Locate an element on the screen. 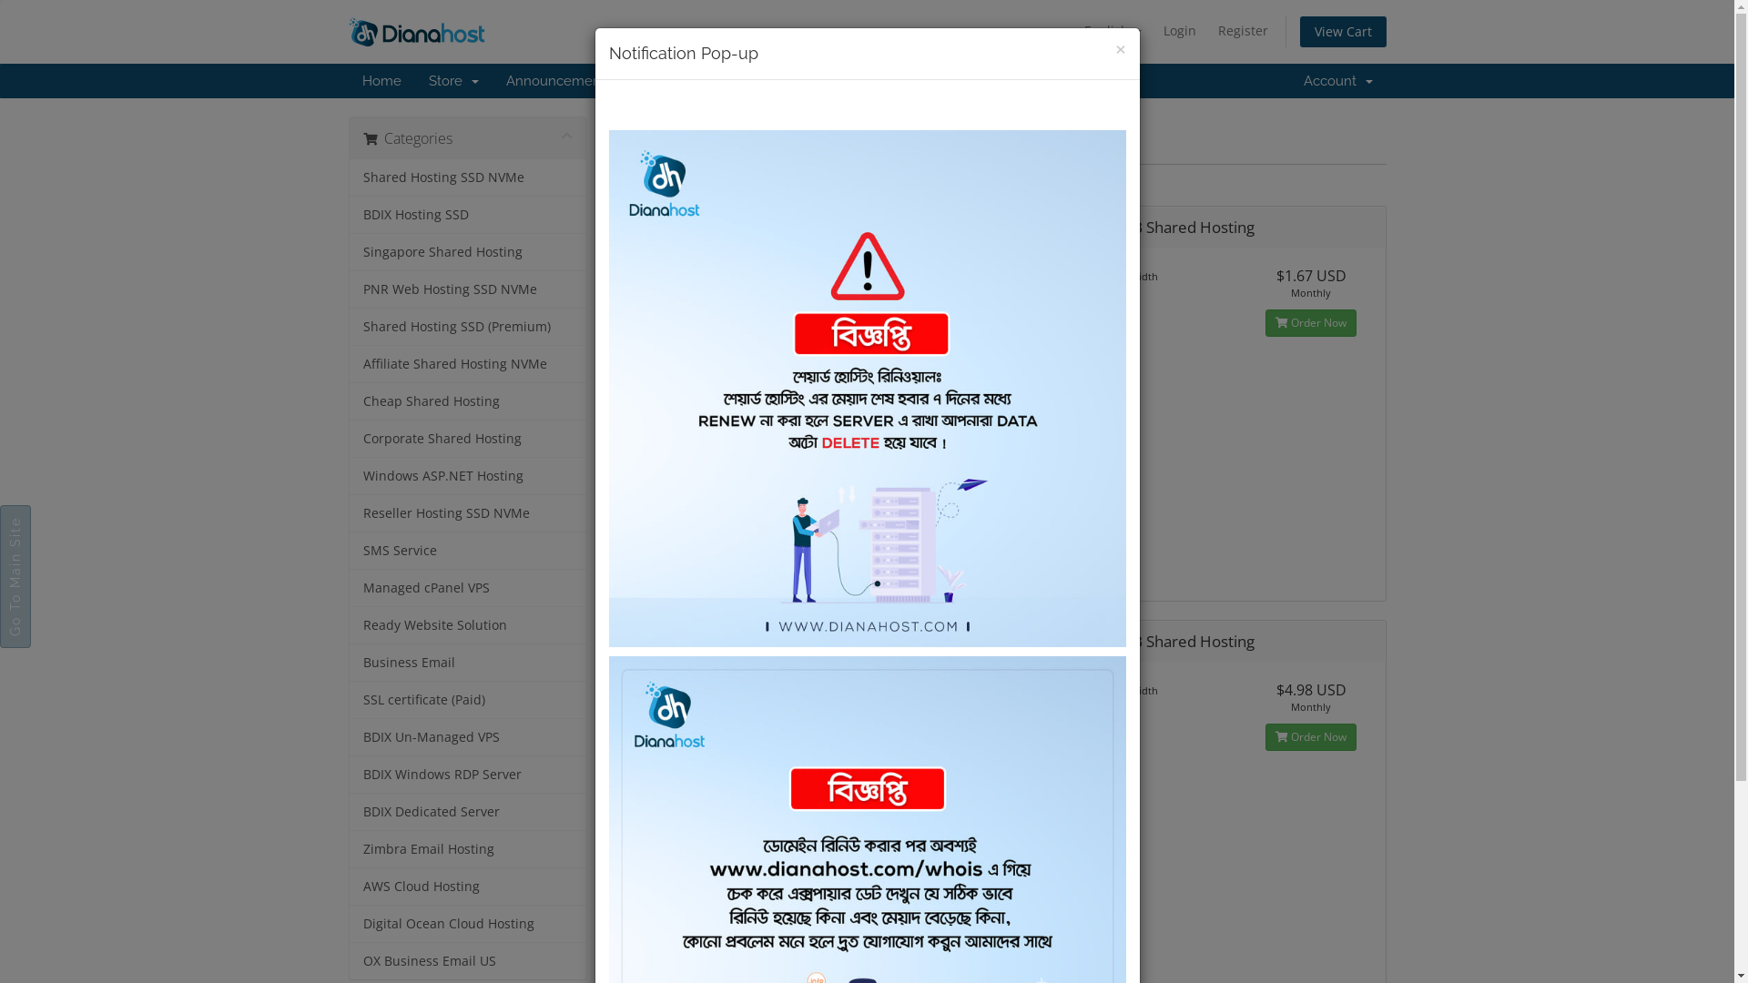 The height and width of the screenshot is (983, 1748). Affiliate Shared Hosting NVMe is located at coordinates (468, 364).